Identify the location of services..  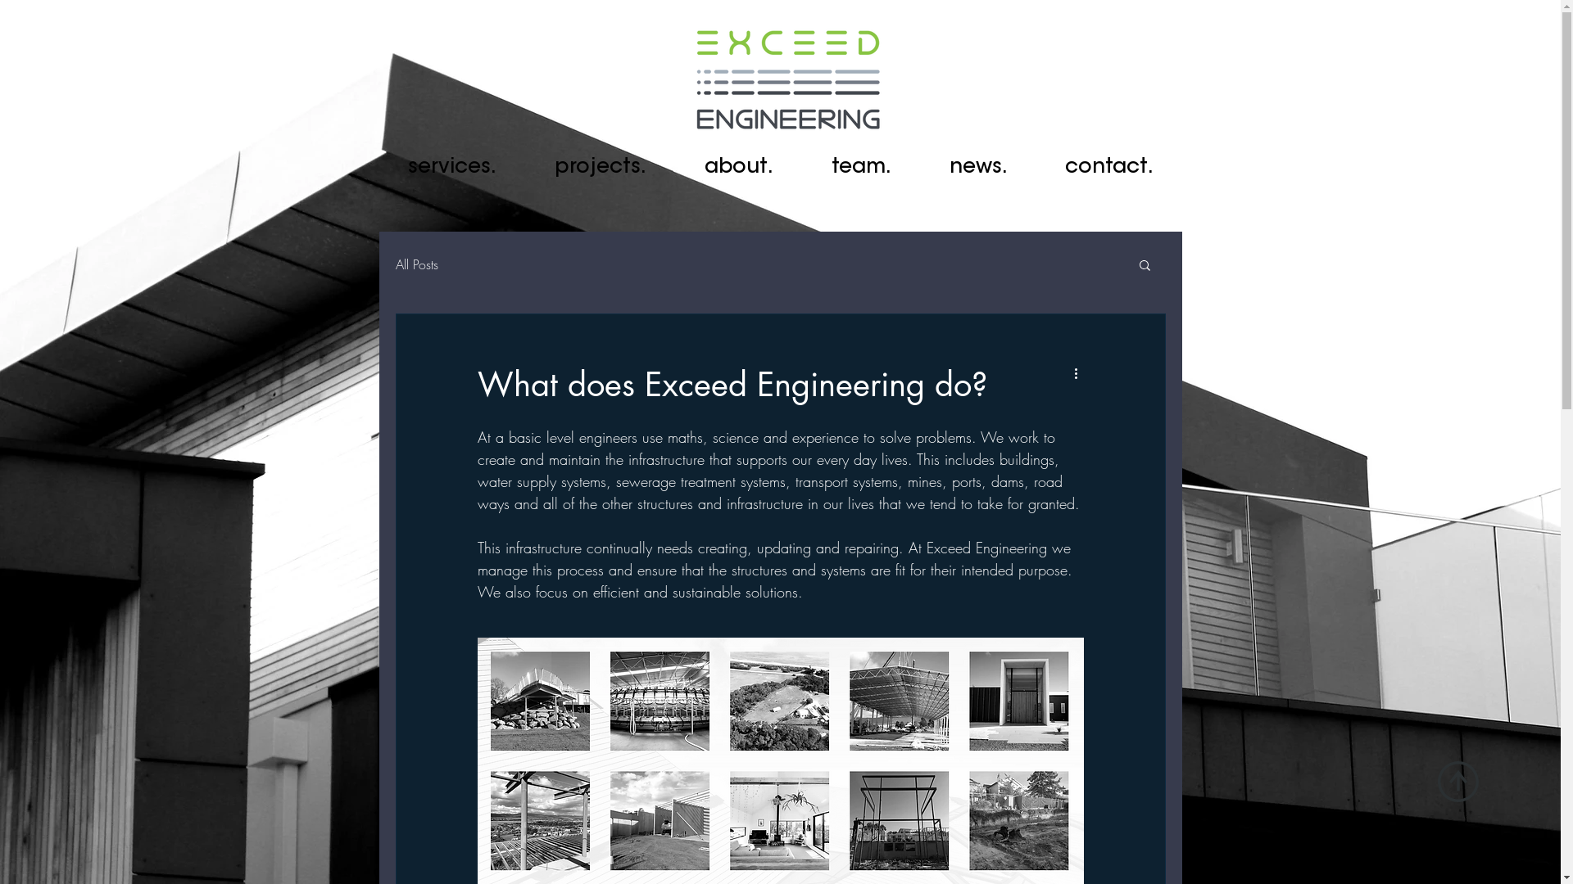
(452, 168).